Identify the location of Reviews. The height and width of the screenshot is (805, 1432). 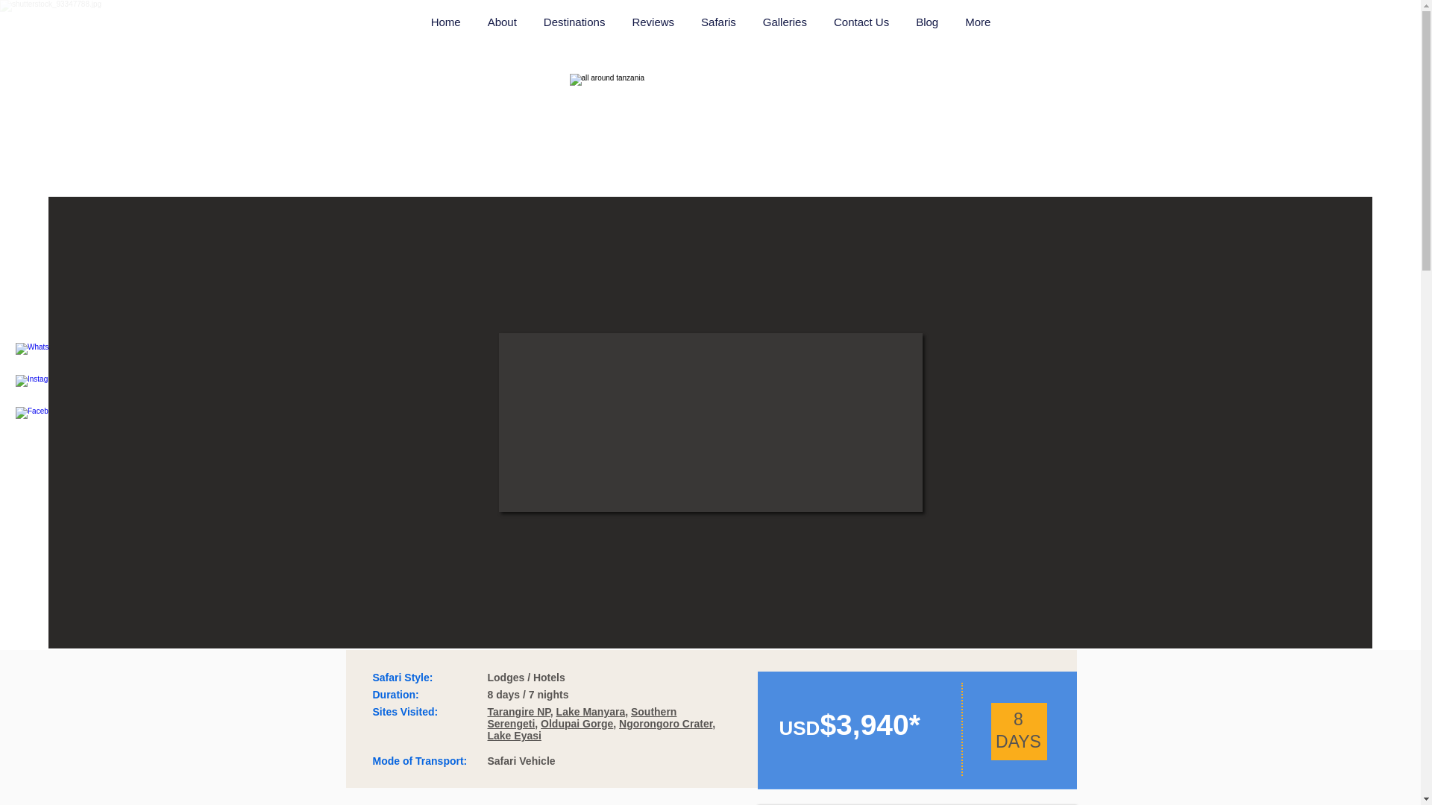
(653, 25).